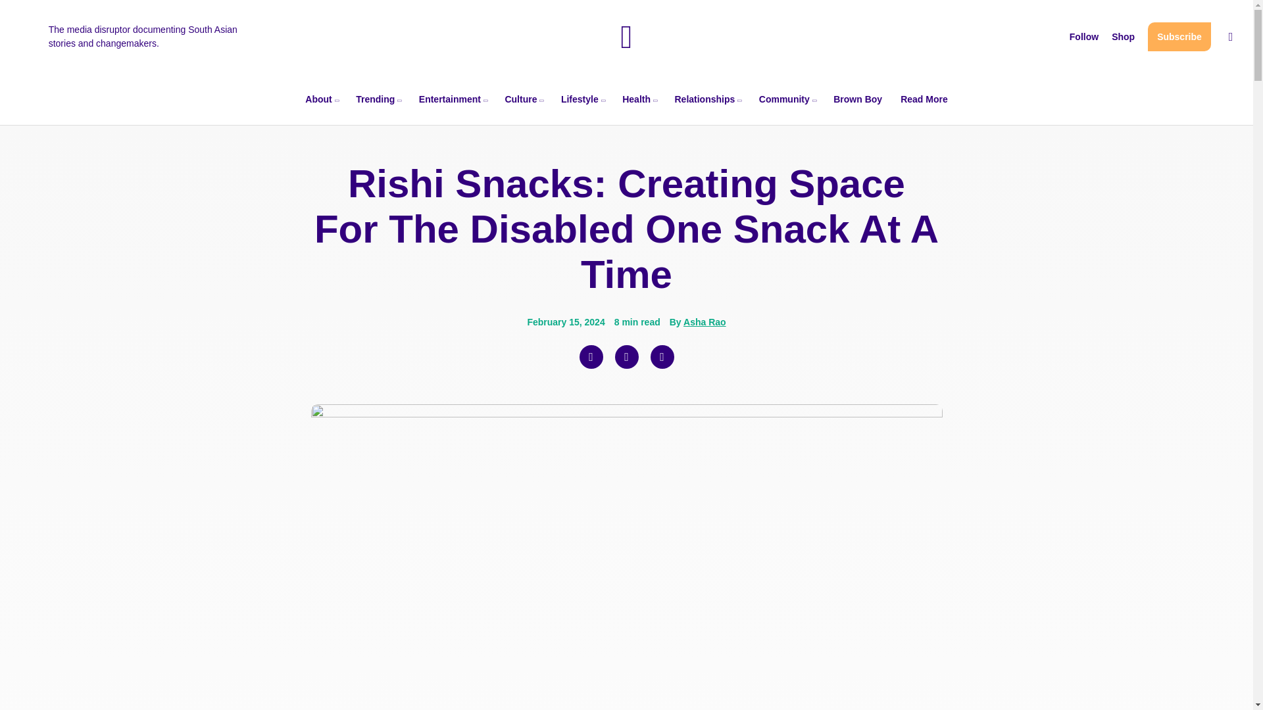 The height and width of the screenshot is (710, 1263). I want to click on Share via Email, so click(662, 356).